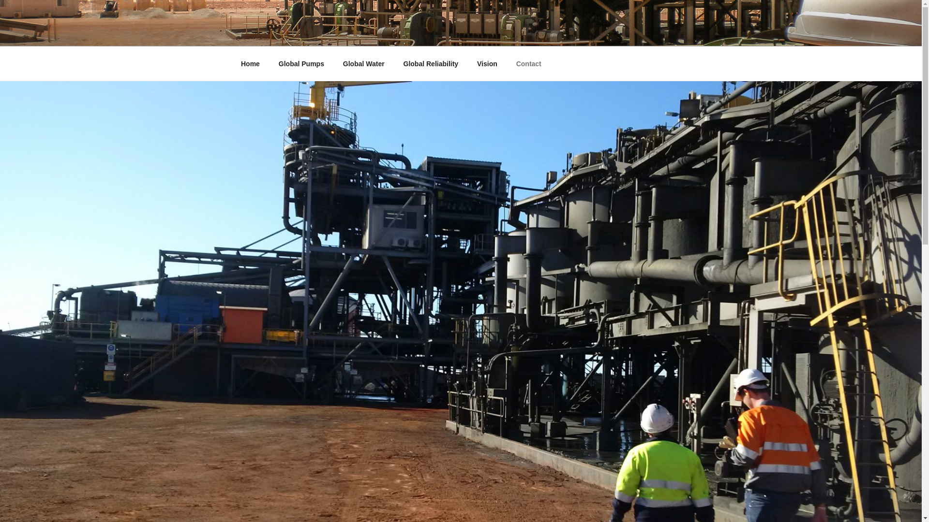  What do you see at coordinates (399, 34) in the screenshot?
I see `GLOBAL GROUP OF COMPANIES` at bounding box center [399, 34].